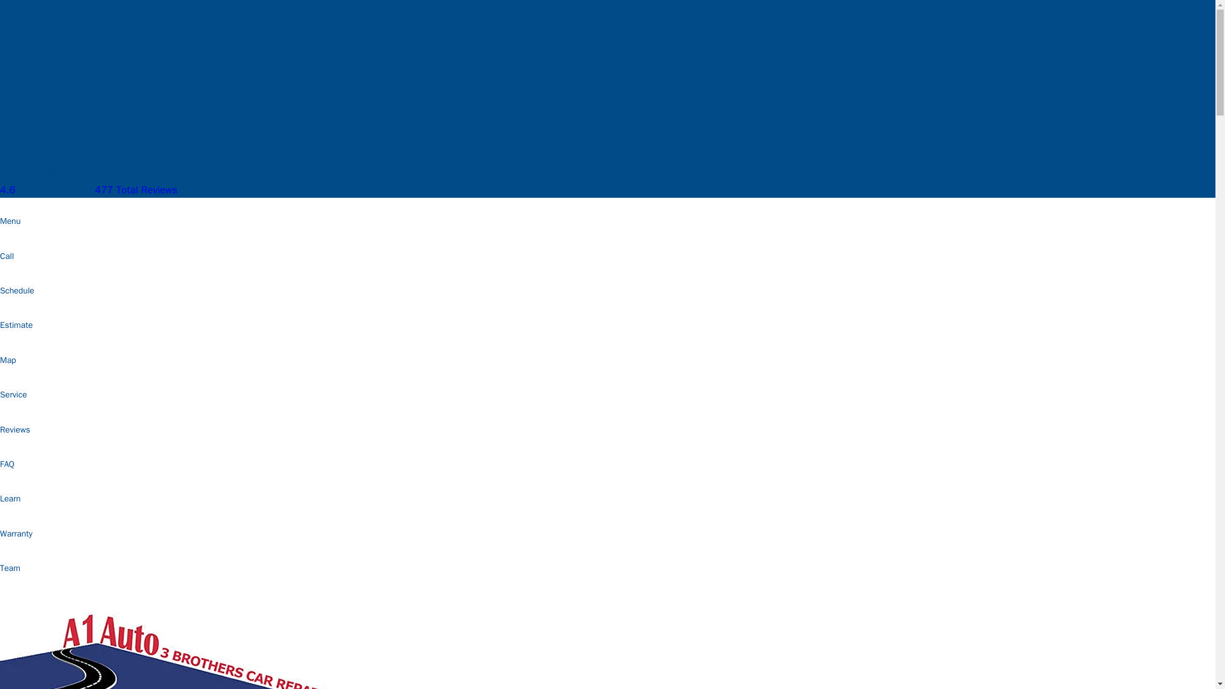 This screenshot has width=1225, height=689. What do you see at coordinates (6, 256) in the screenshot?
I see `Call` at bounding box center [6, 256].